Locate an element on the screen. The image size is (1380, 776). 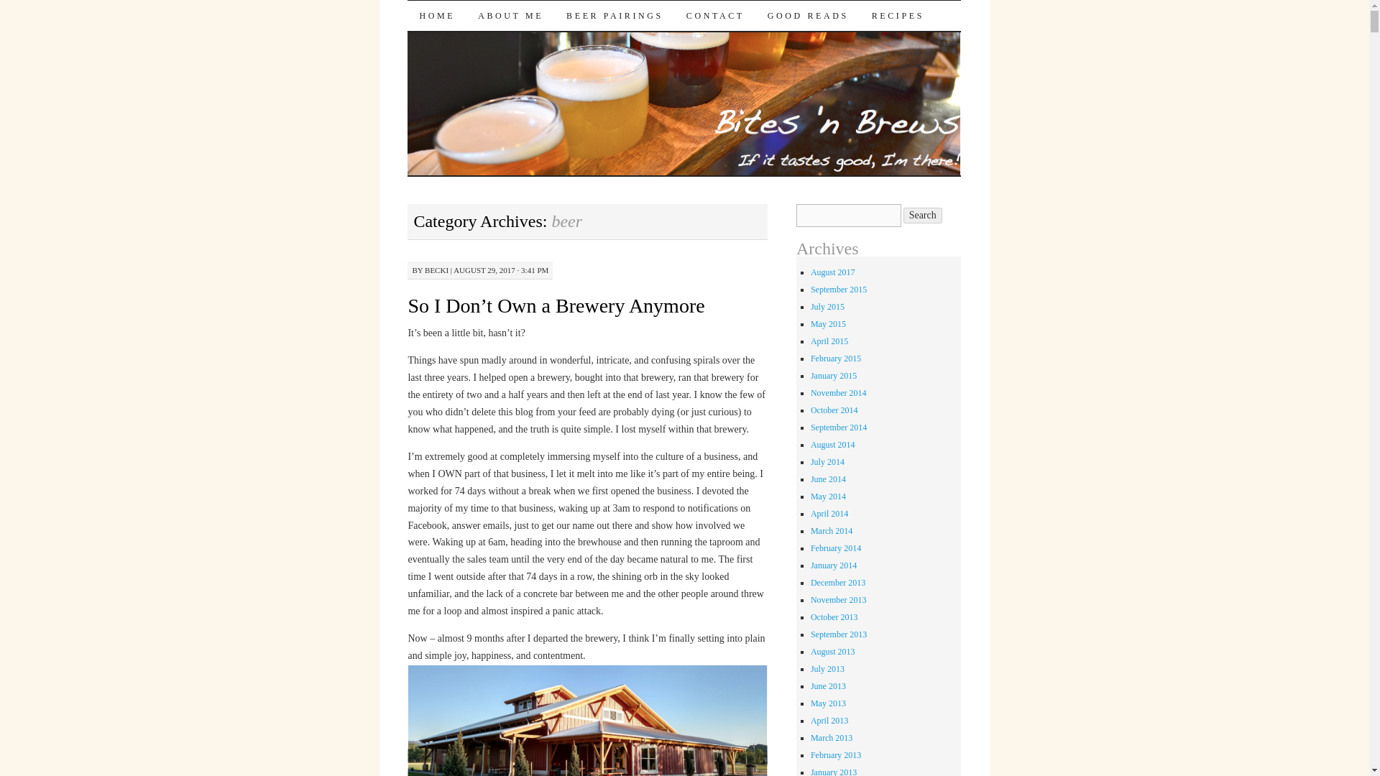
ABOUT ME is located at coordinates (510, 16).